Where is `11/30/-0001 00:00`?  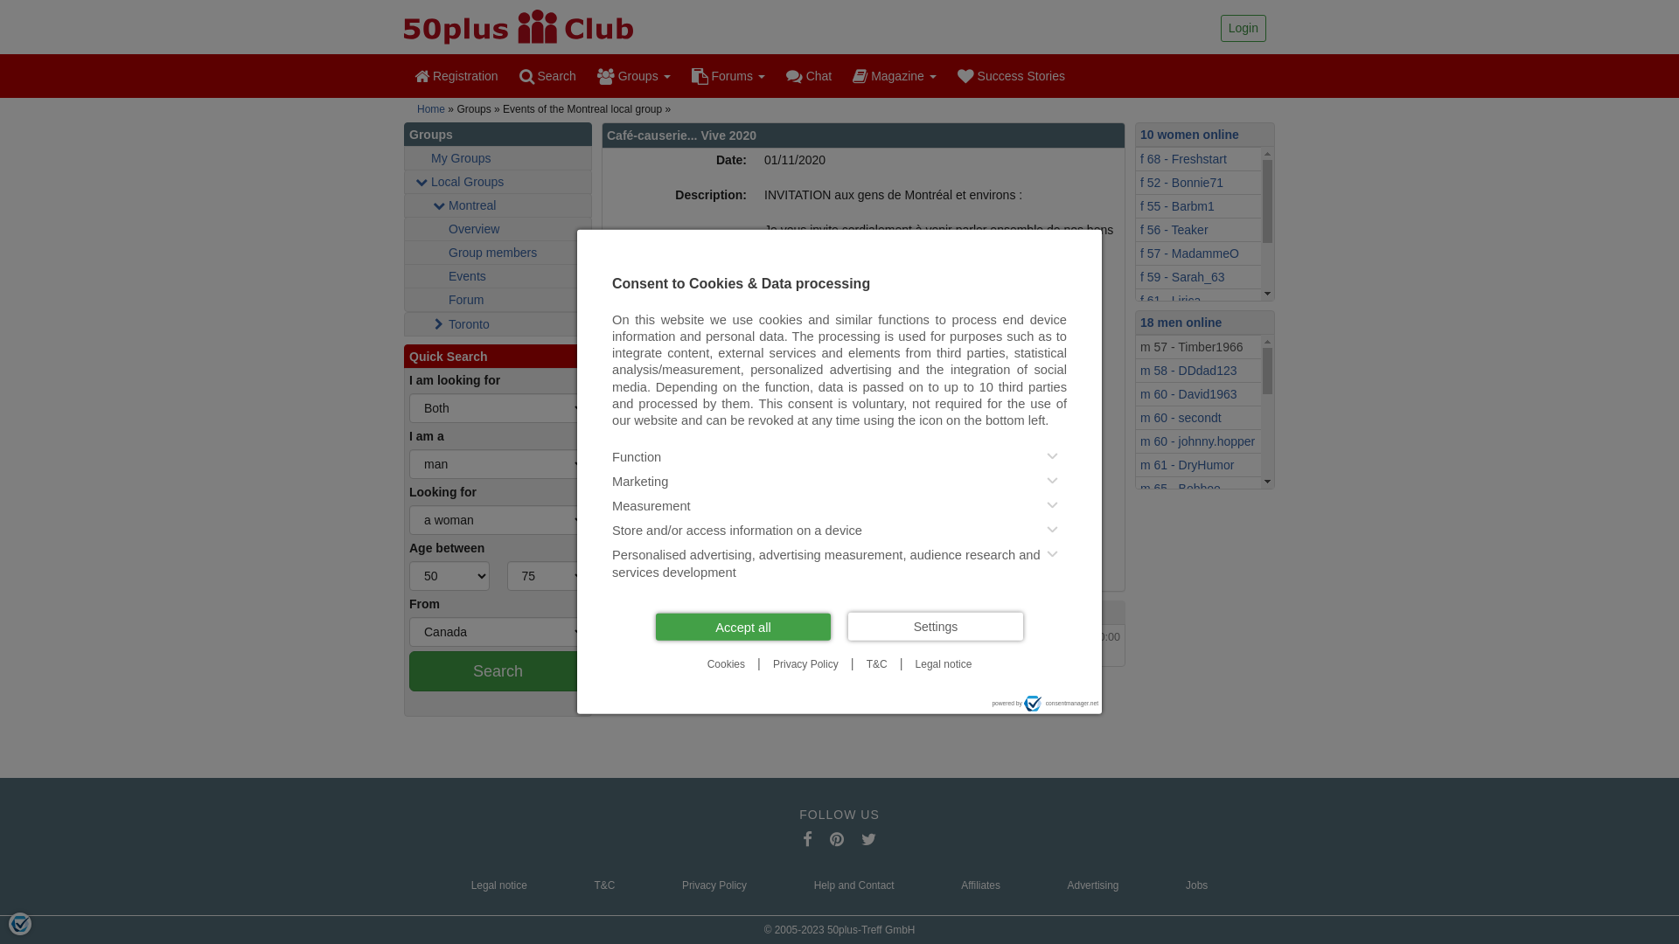
11/30/-0001 00:00 is located at coordinates (864, 655).